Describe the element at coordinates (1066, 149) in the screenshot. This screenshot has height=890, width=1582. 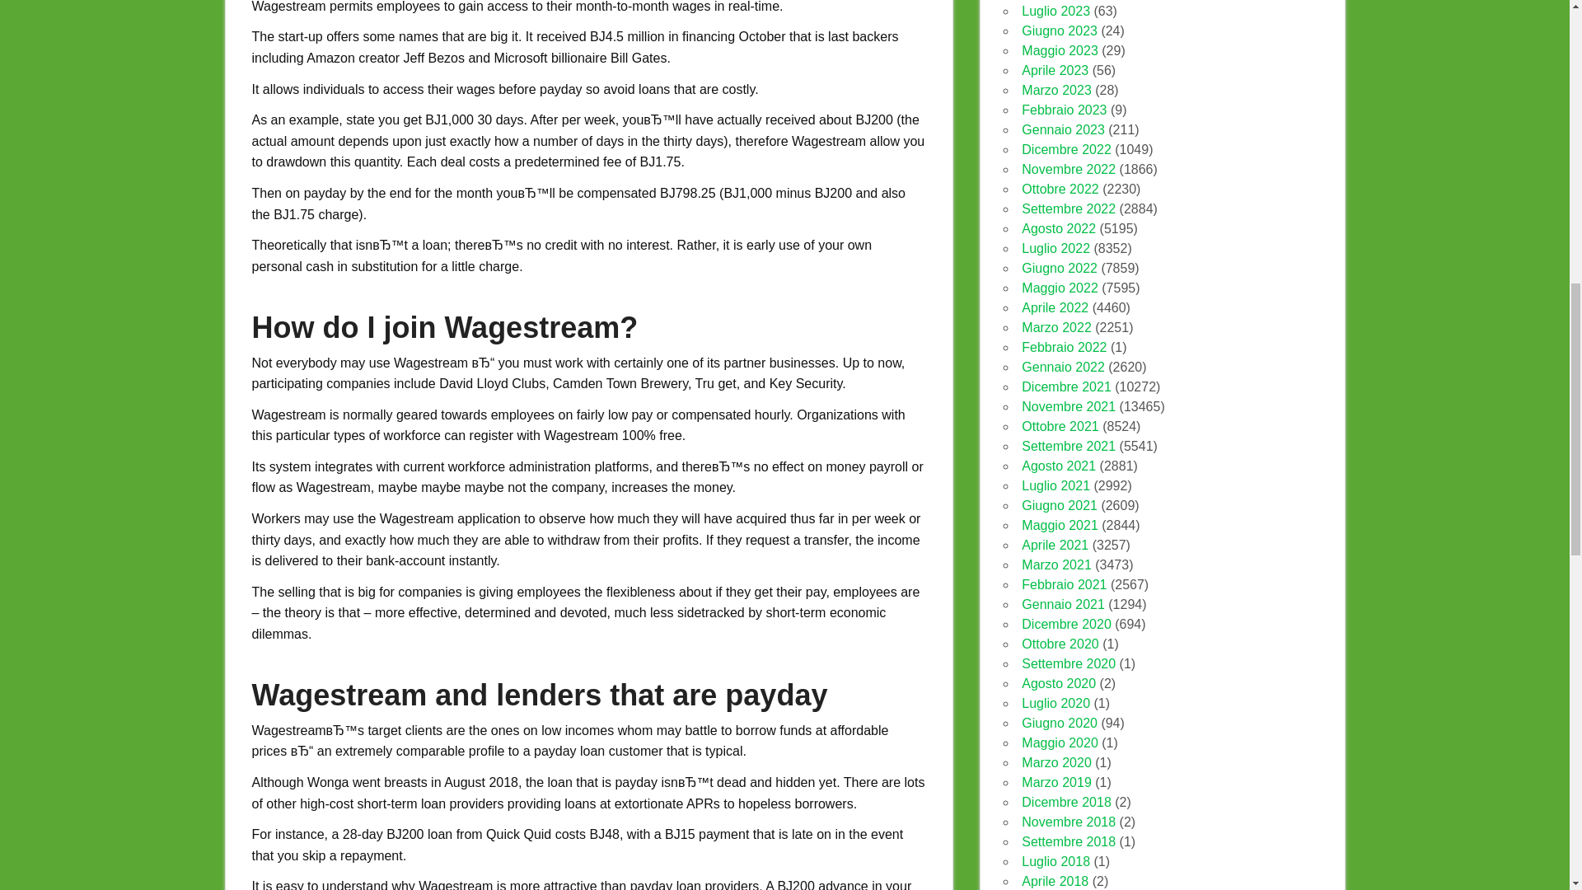
I see `Dicembre 2022` at that location.